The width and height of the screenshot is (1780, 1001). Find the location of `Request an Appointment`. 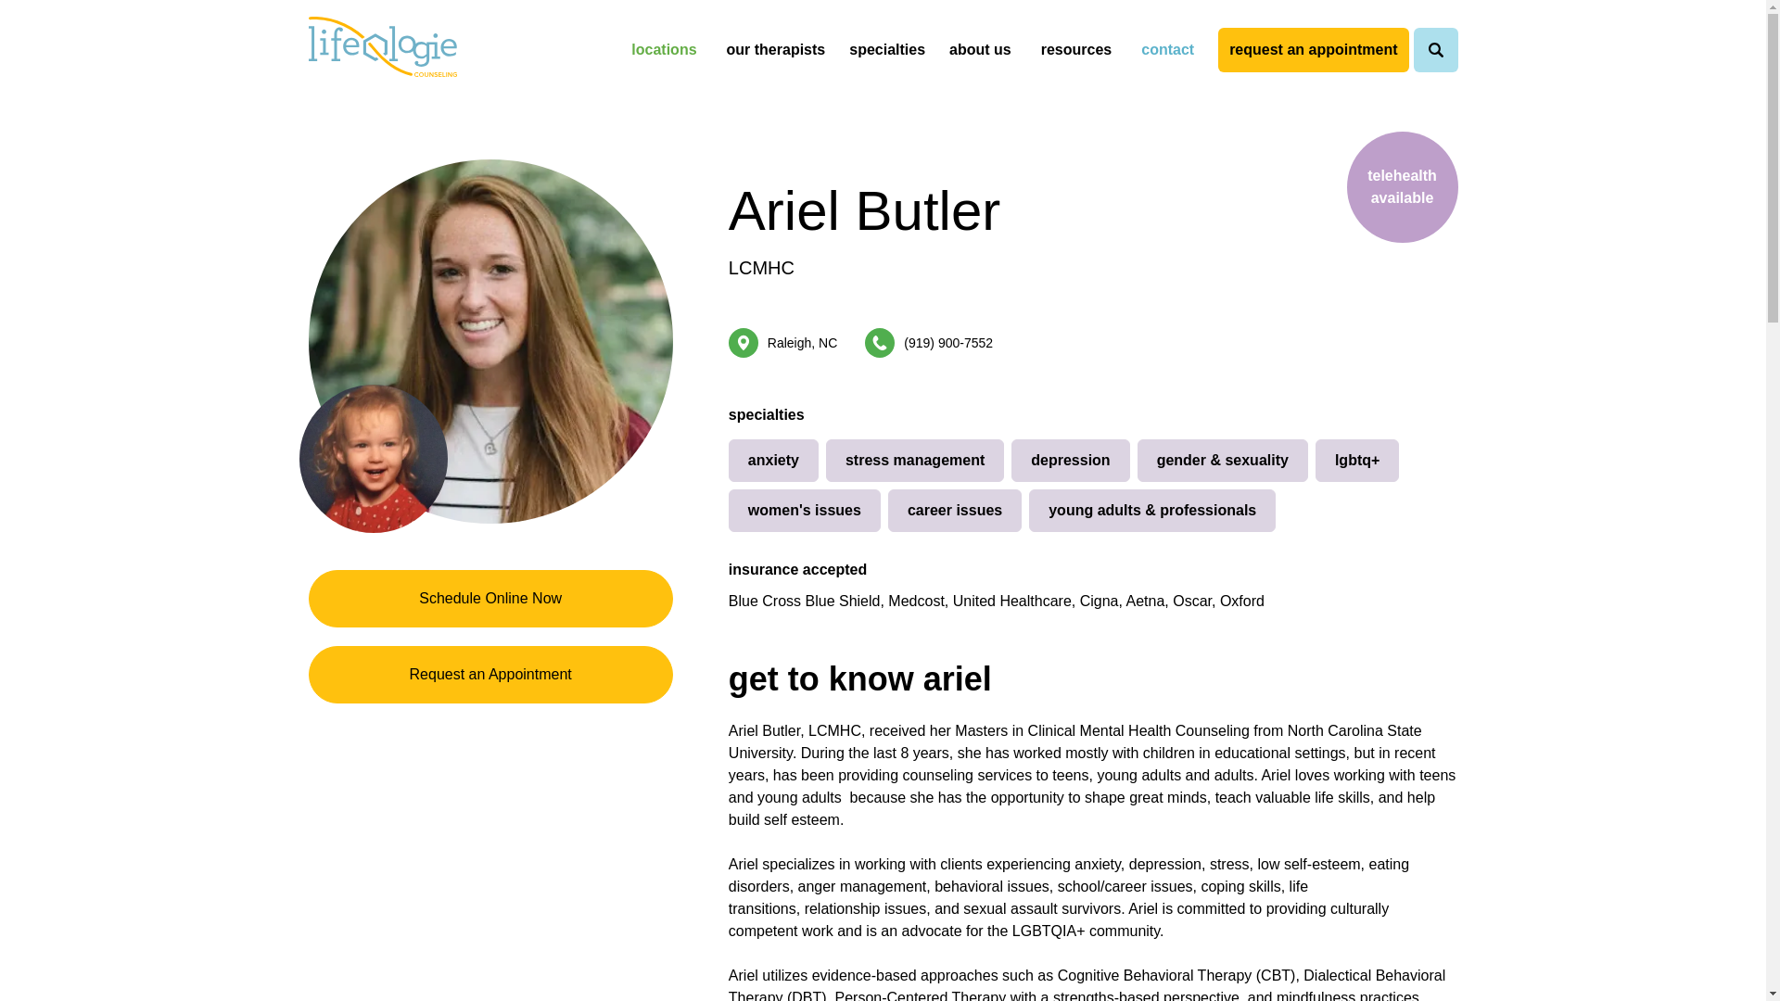

Request an Appointment is located at coordinates (489, 675).